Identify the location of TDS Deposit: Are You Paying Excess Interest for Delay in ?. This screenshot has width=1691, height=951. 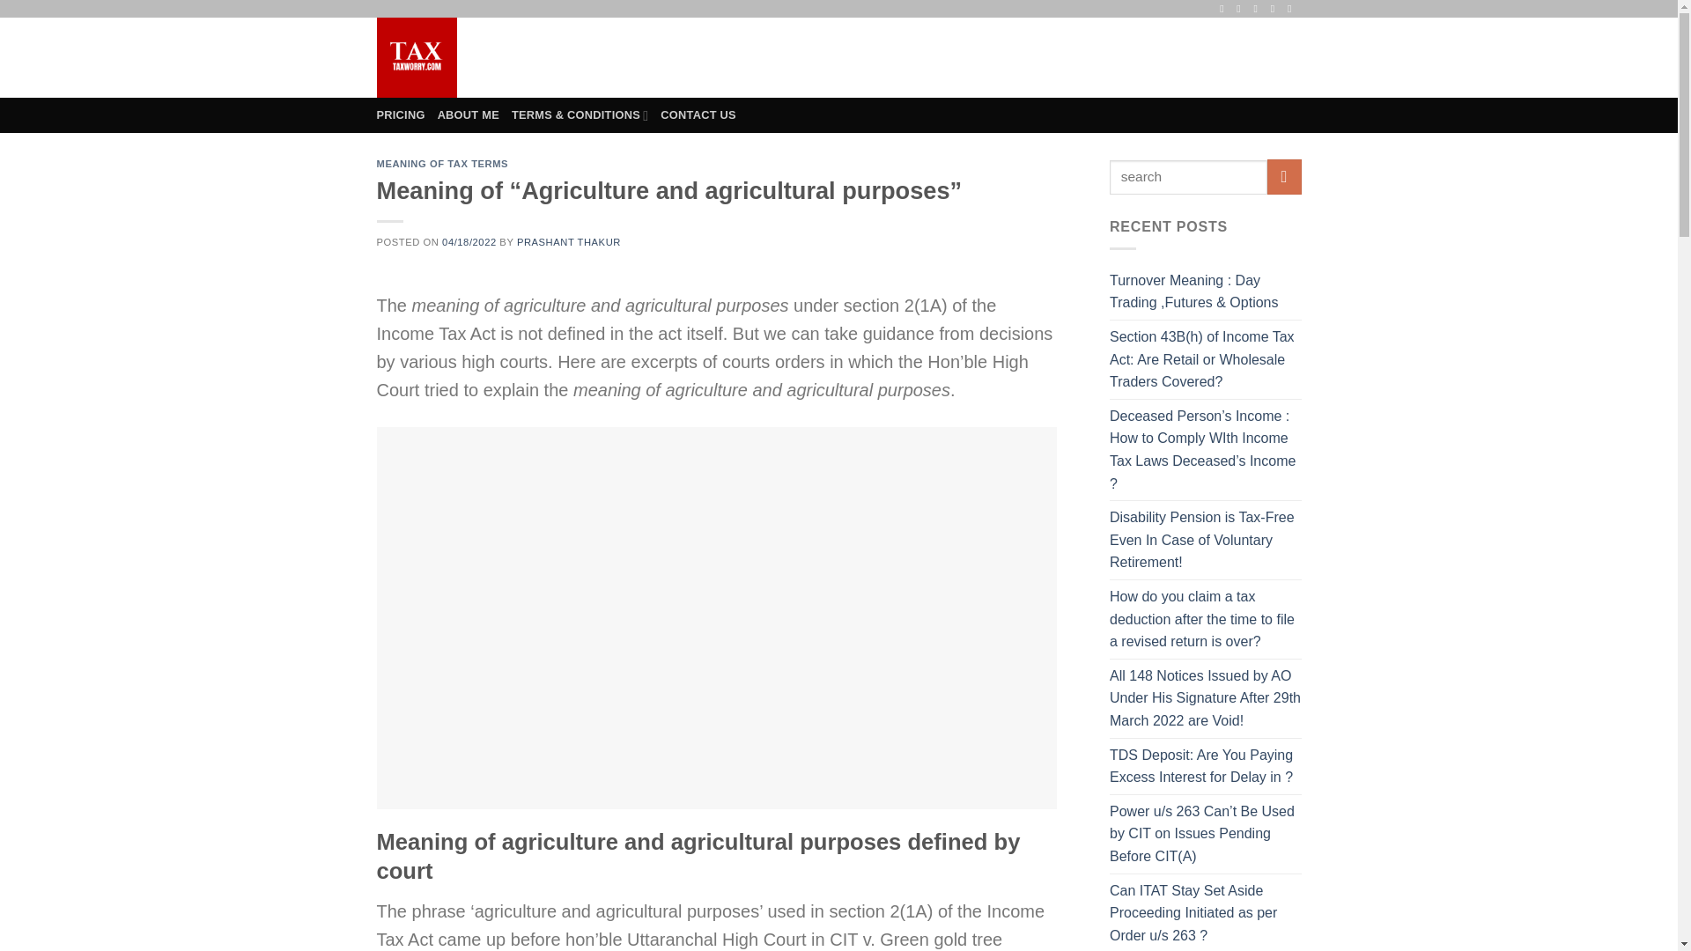
(1205, 766).